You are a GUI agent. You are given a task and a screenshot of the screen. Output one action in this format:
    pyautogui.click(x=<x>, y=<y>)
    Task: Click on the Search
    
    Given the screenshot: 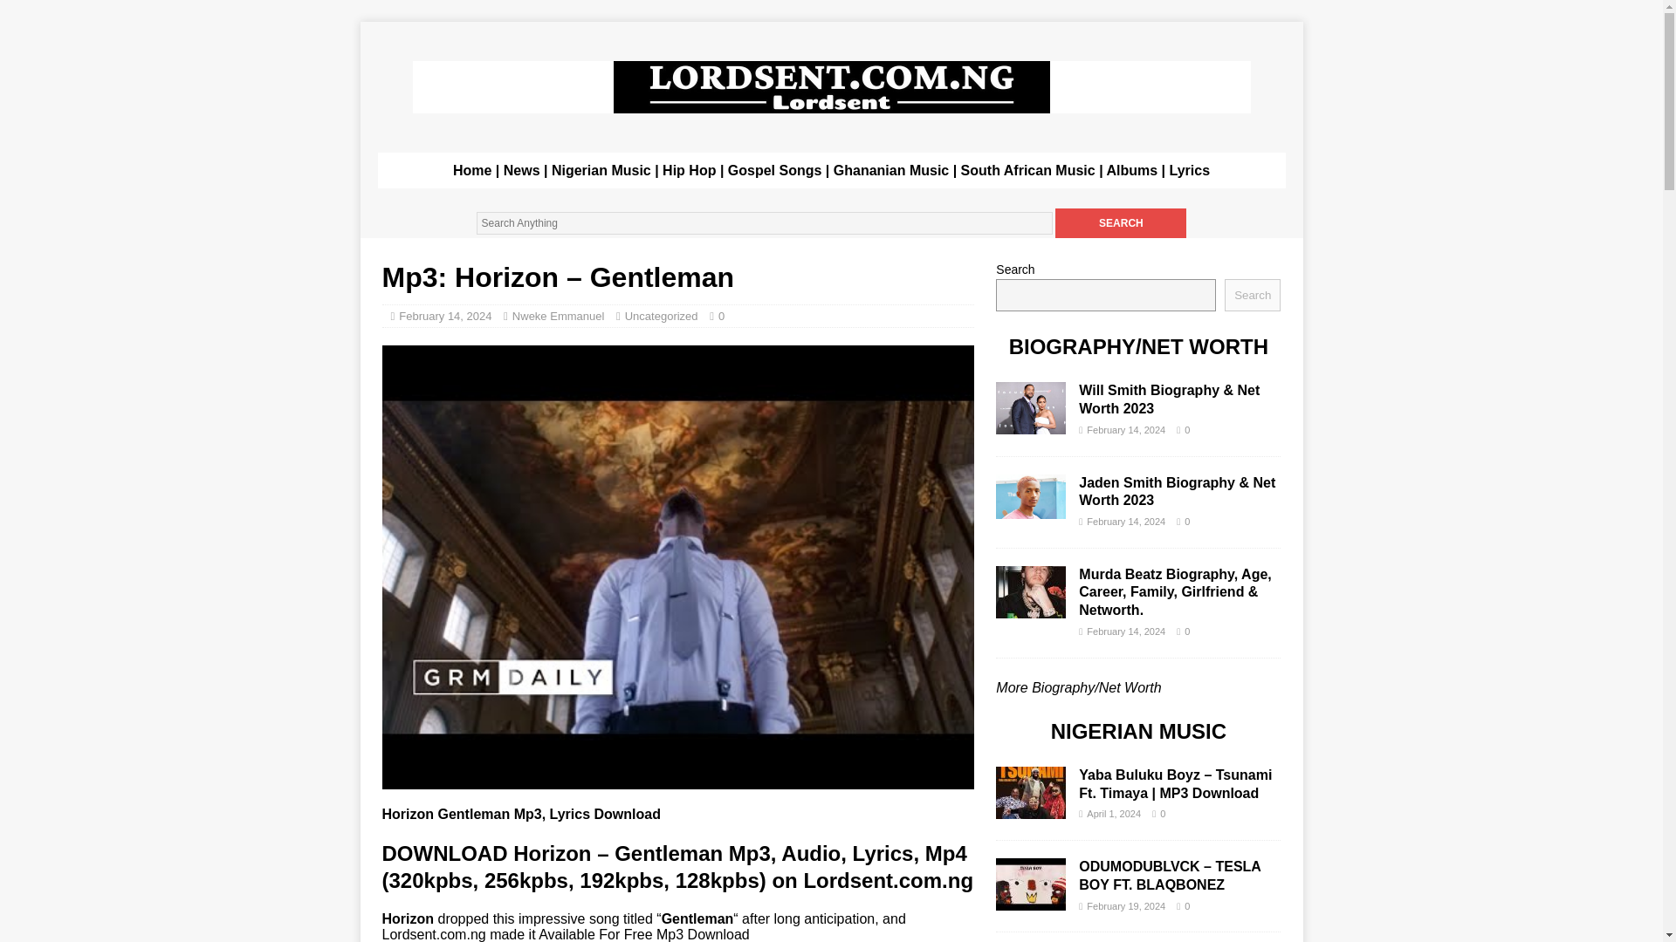 What is the action you would take?
    pyautogui.click(x=1121, y=223)
    